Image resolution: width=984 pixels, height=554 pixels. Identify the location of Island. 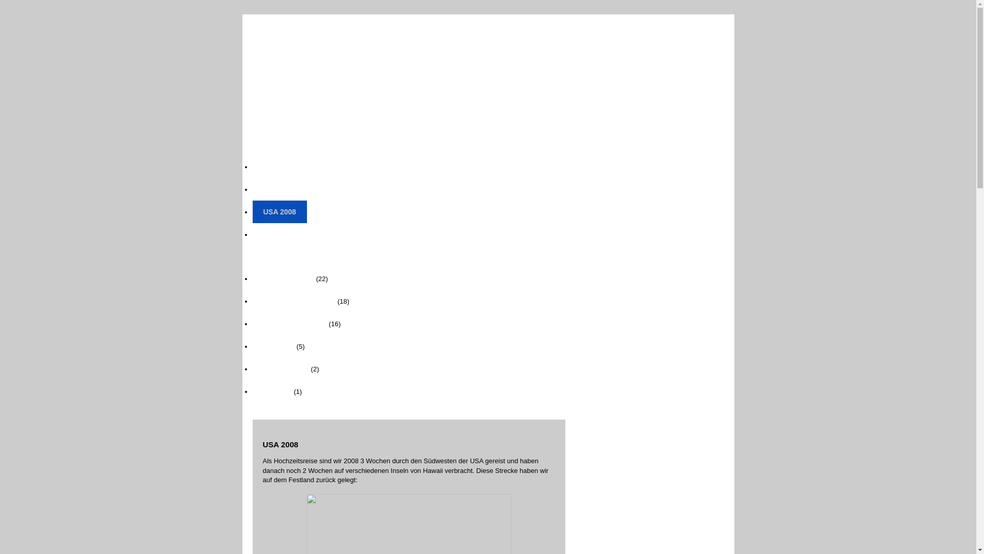
(273, 346).